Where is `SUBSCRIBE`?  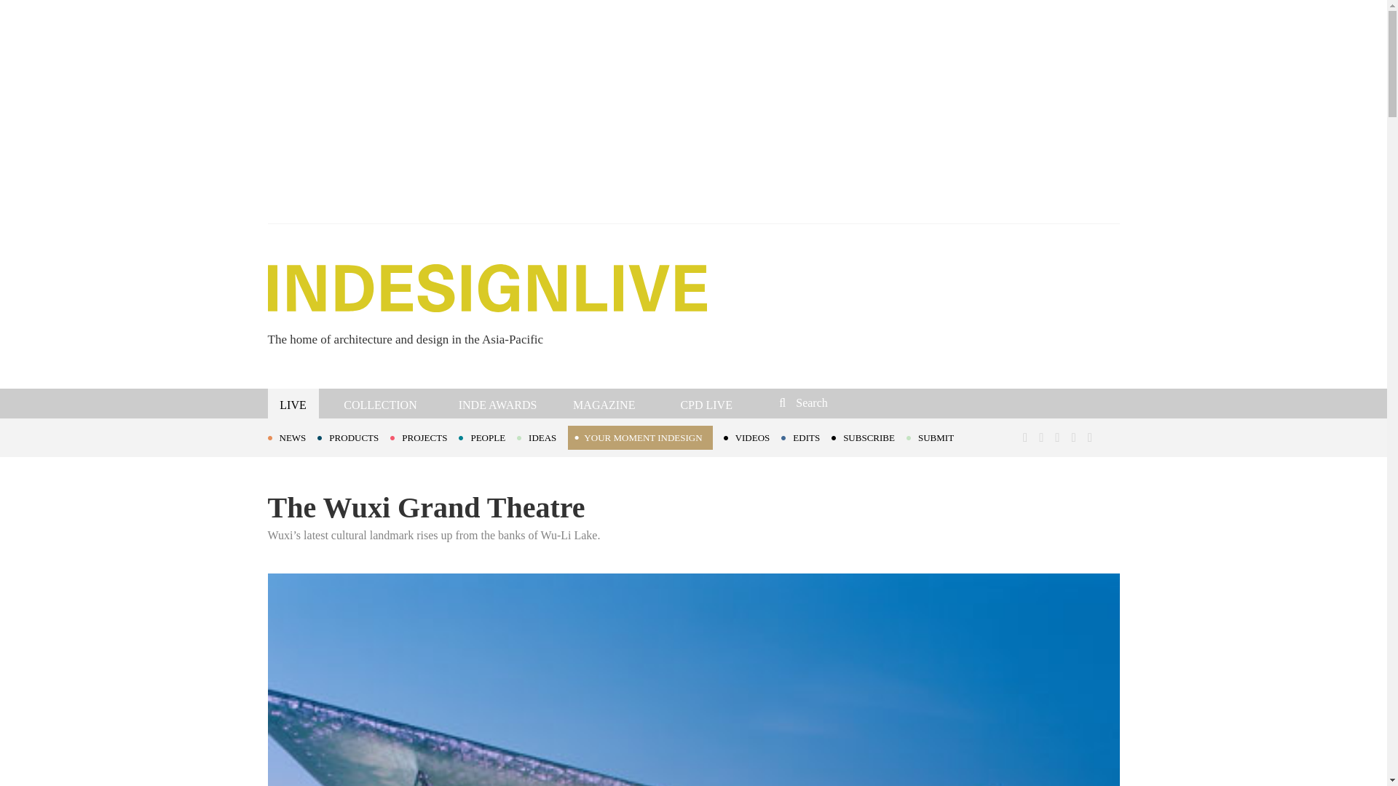 SUBSCRIBE is located at coordinates (869, 437).